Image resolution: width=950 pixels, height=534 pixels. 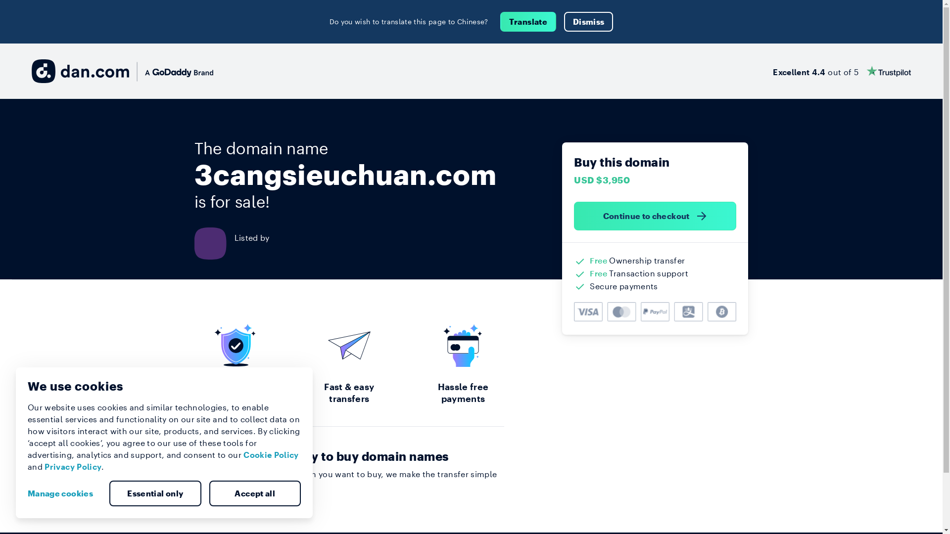 I want to click on Dismiss, so click(x=589, y=22).